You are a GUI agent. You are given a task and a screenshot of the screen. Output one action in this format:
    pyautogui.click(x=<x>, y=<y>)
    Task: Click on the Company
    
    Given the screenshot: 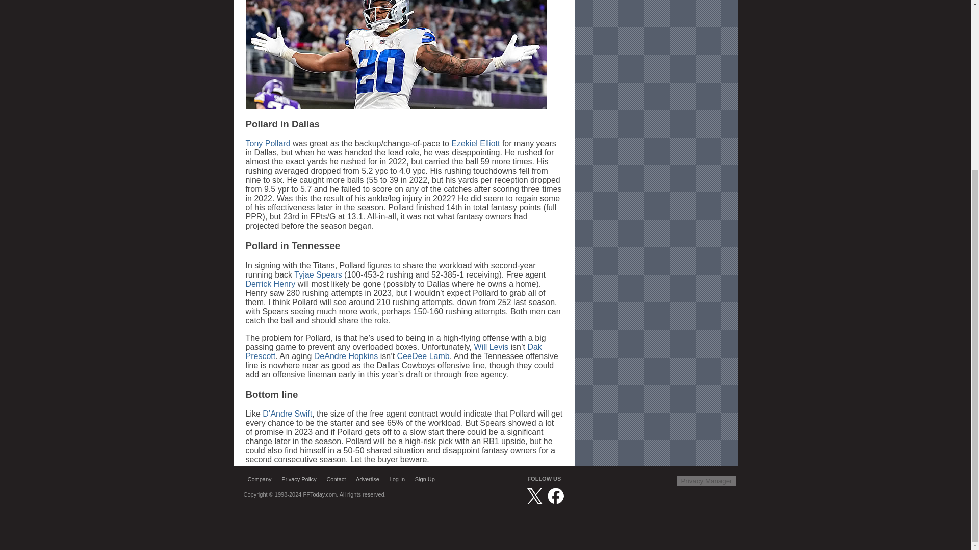 What is the action you would take?
    pyautogui.click(x=260, y=479)
    